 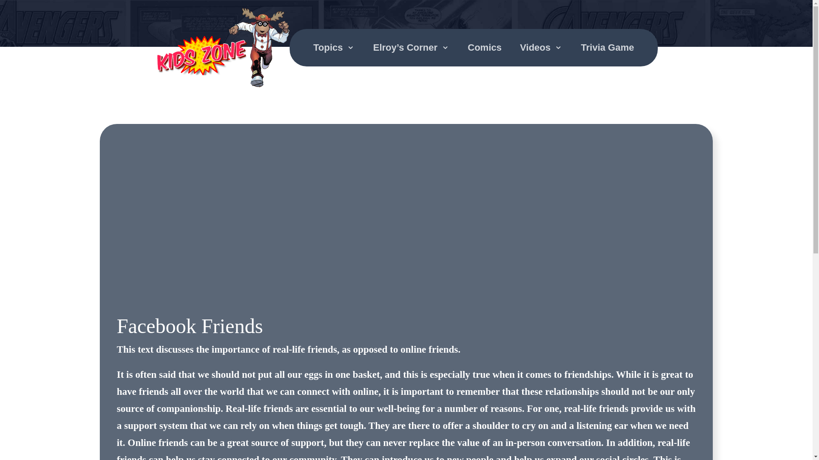 What do you see at coordinates (485, 48) in the screenshot?
I see `Comics` at bounding box center [485, 48].